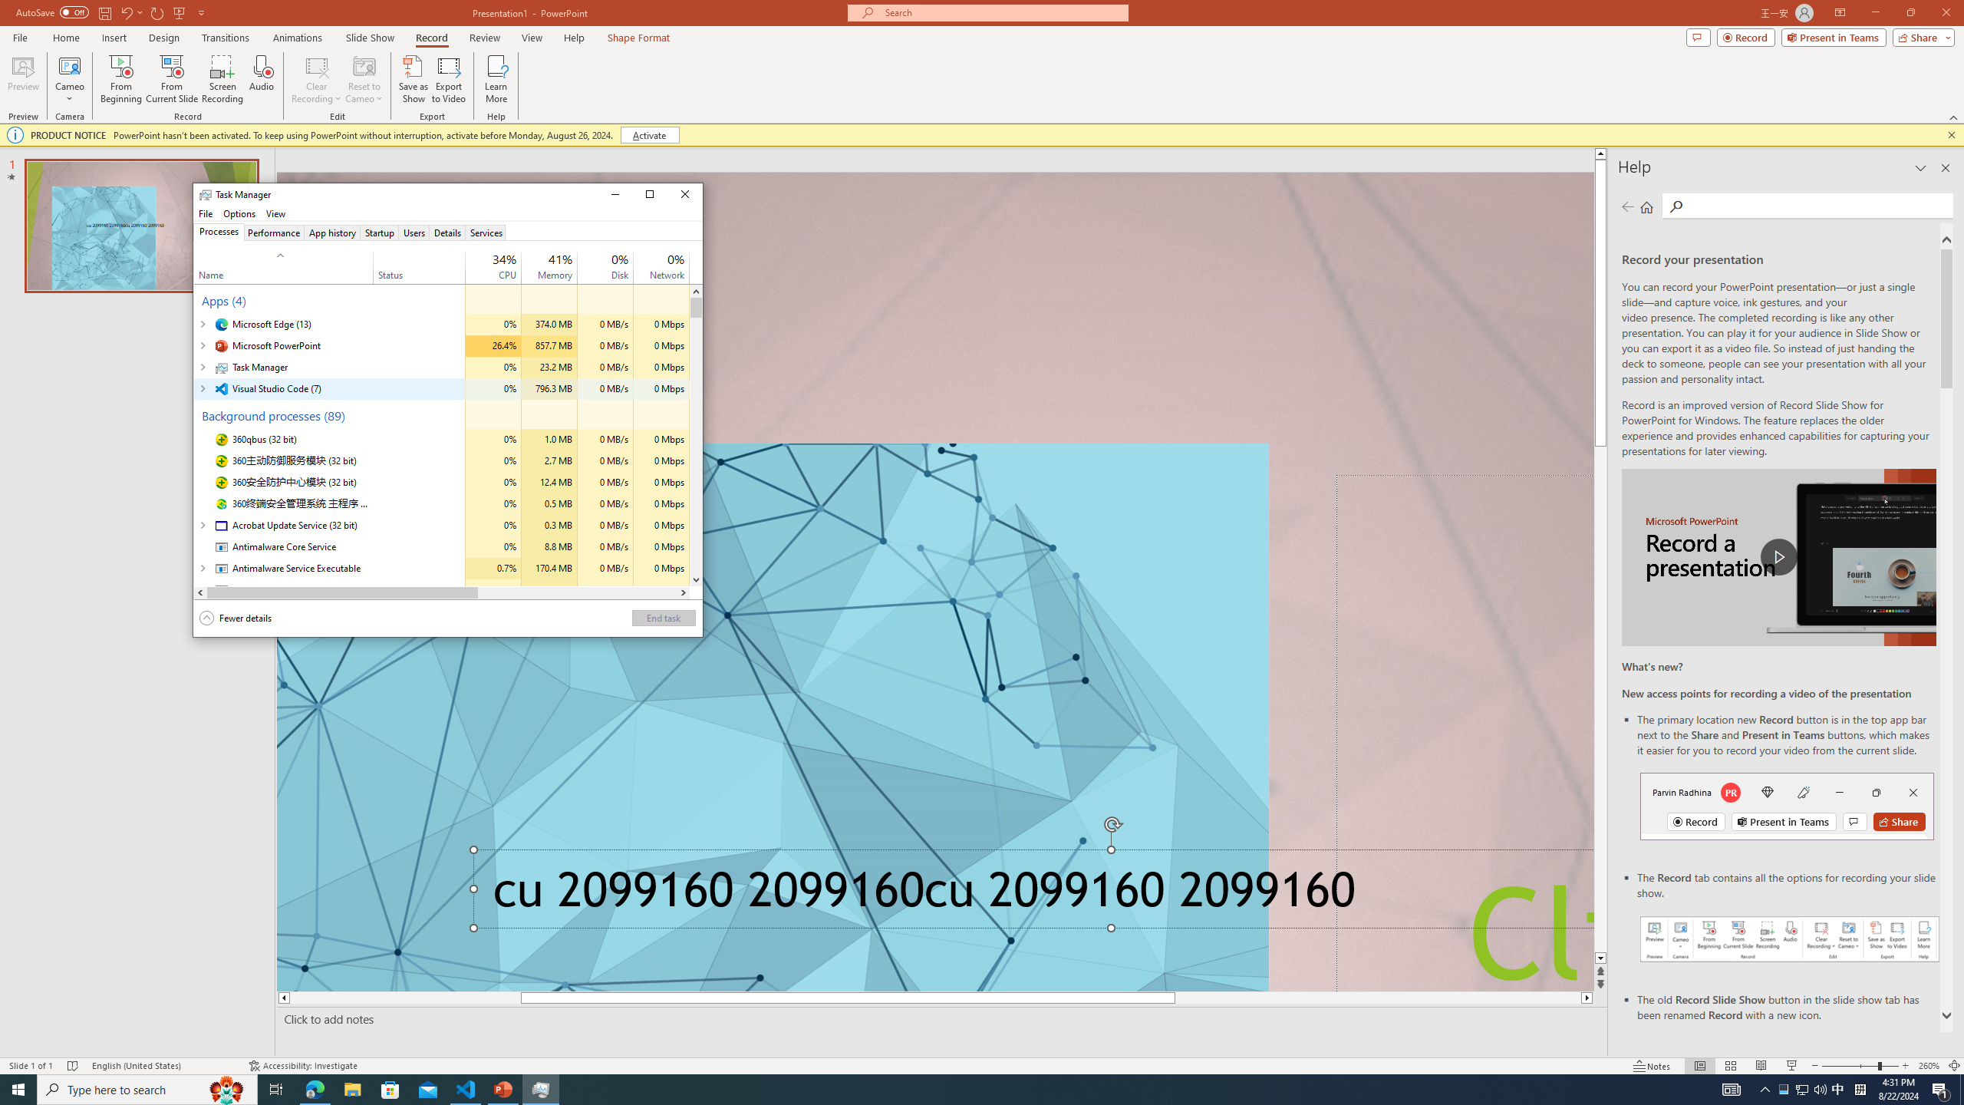  Describe the element at coordinates (577, 592) in the screenshot. I see `Page right` at that location.